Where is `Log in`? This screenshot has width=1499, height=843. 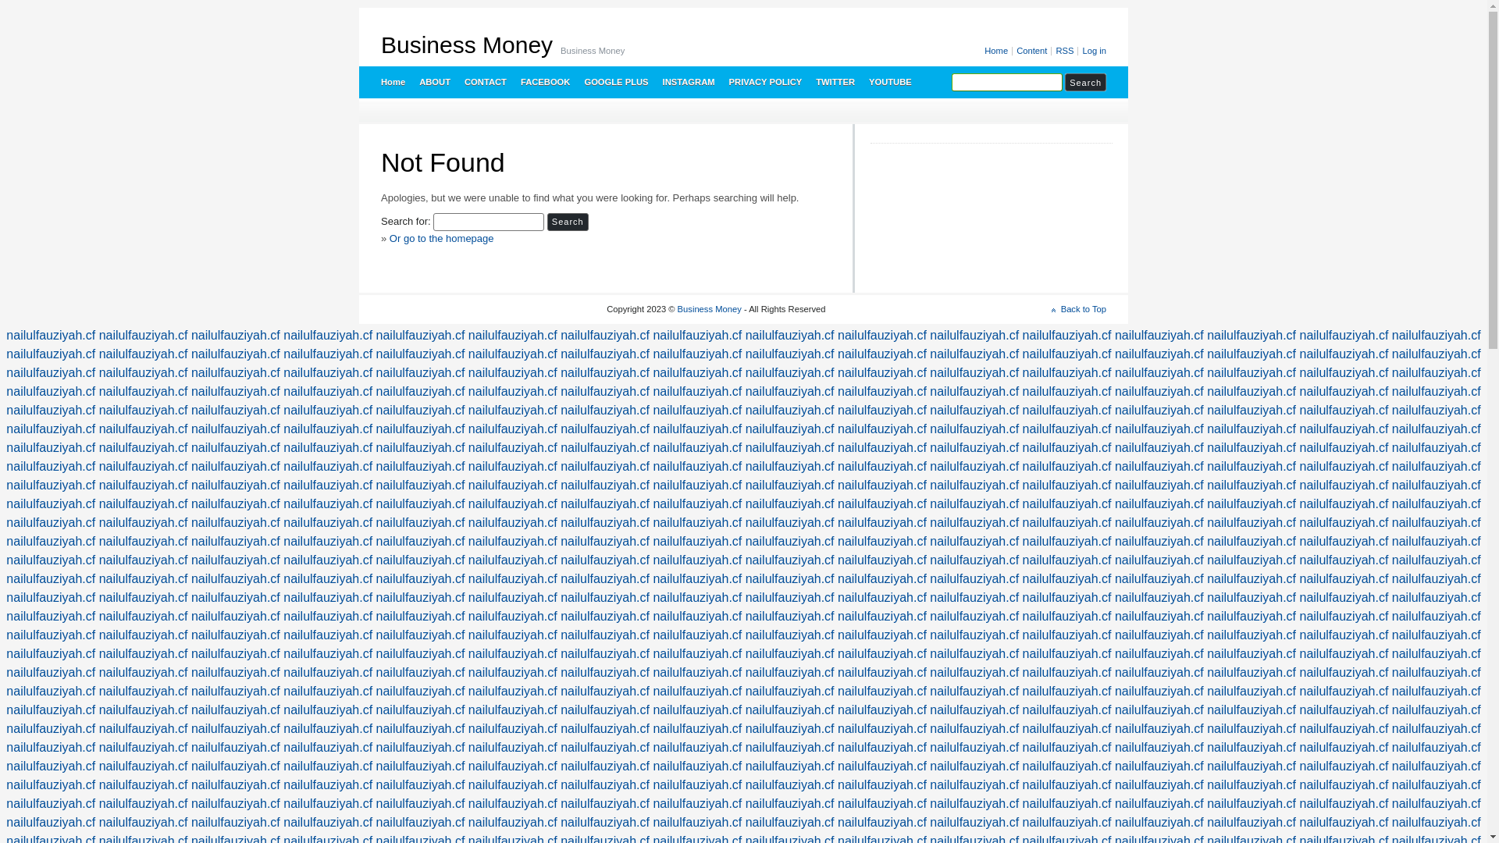 Log in is located at coordinates (1093, 52).